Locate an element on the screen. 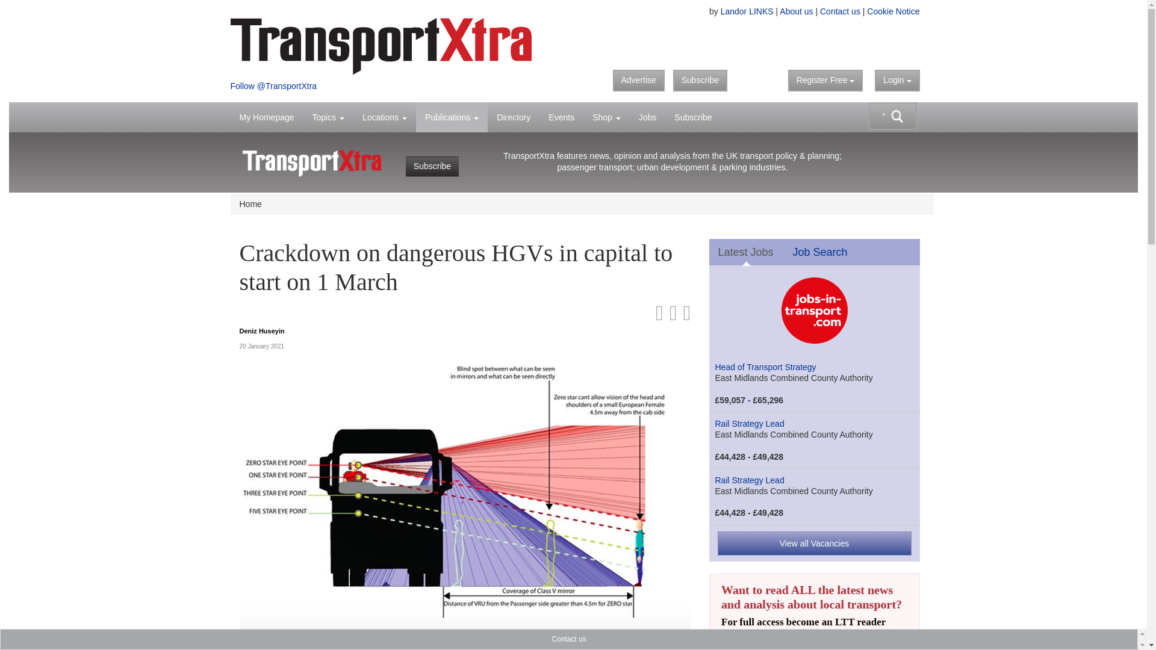  TransportXtra is located at coordinates (397, 46).